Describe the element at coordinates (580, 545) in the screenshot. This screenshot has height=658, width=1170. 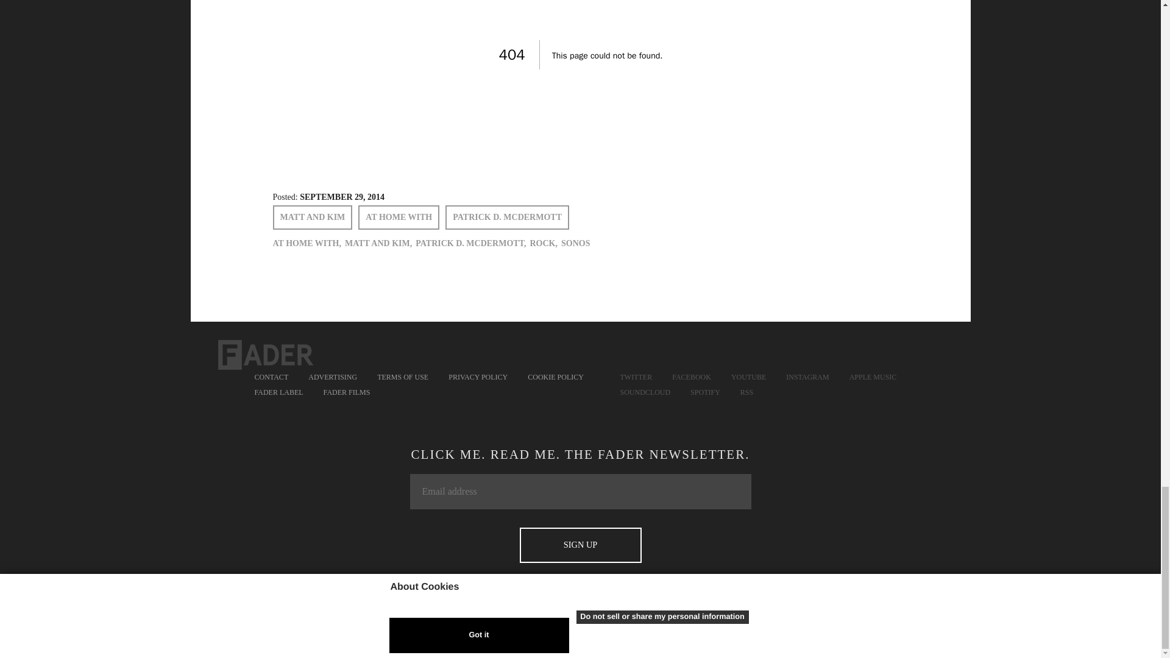
I see `Sign Up` at that location.